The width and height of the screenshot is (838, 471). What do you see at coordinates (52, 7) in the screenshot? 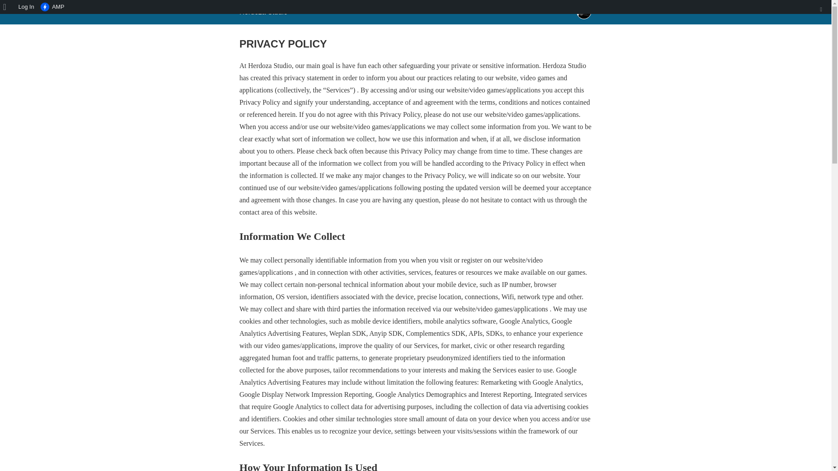
I see `AMP` at bounding box center [52, 7].